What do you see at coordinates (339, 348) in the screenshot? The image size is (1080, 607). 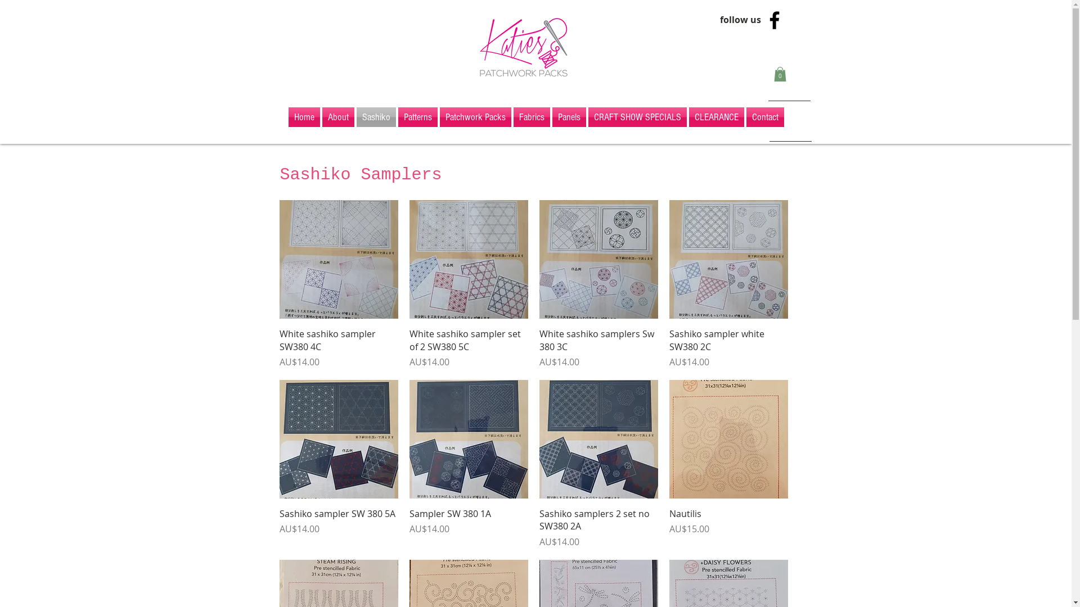 I see `White sashiko sampler SW380 4C
Price
AU$14.00` at bounding box center [339, 348].